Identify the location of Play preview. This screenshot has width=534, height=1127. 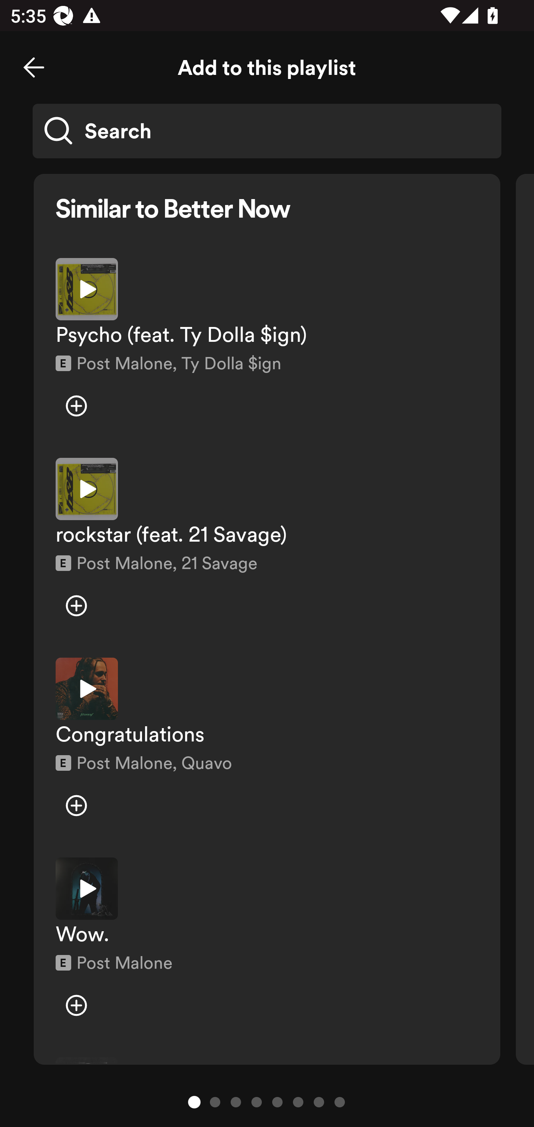
(87, 489).